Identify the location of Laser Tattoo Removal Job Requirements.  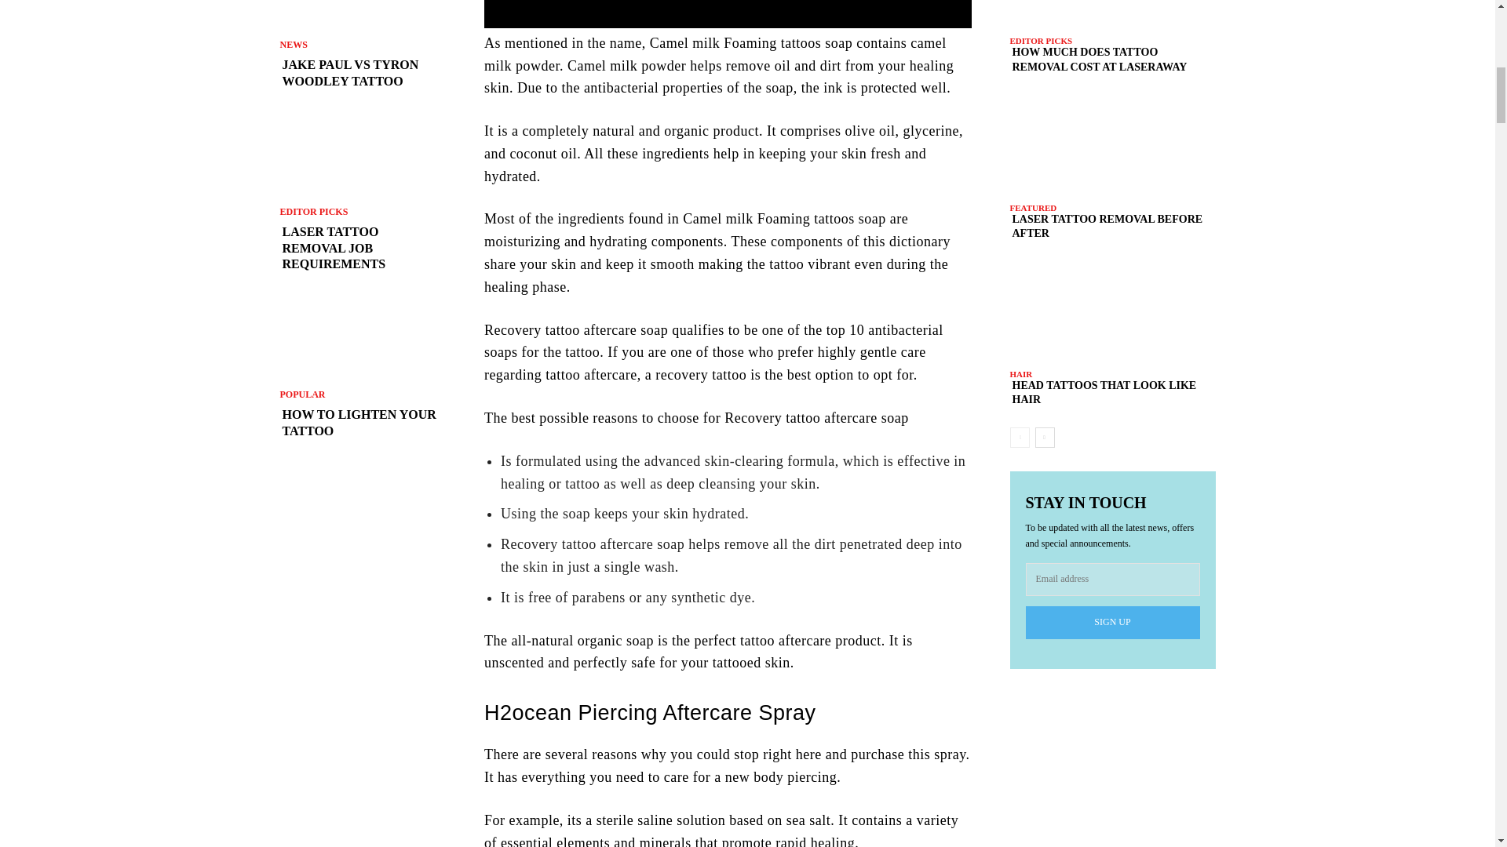
(363, 154).